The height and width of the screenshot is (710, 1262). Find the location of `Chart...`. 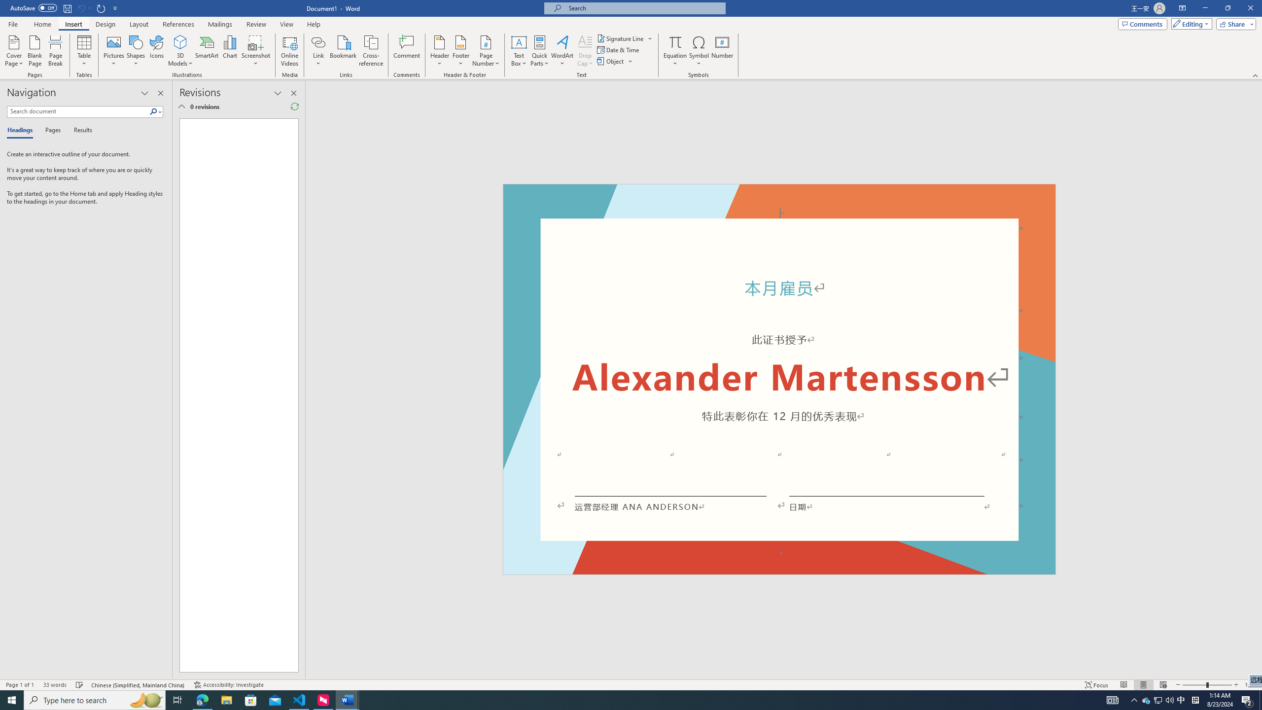

Chart... is located at coordinates (230, 51).